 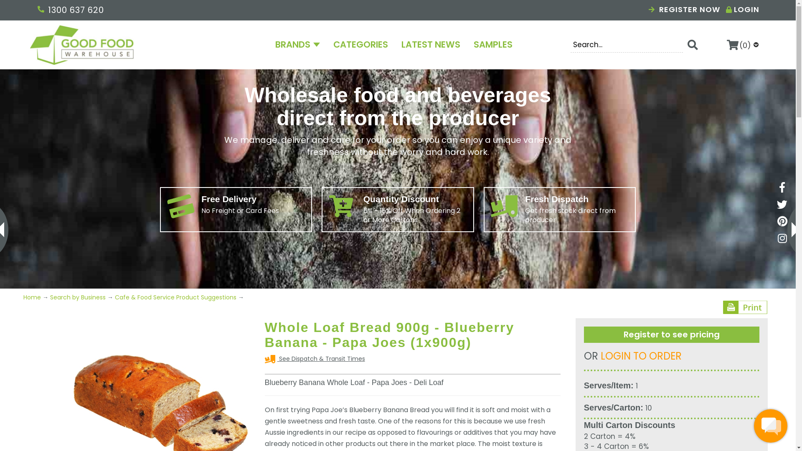 What do you see at coordinates (641, 356) in the screenshot?
I see `LOGIN TO ORDER` at bounding box center [641, 356].